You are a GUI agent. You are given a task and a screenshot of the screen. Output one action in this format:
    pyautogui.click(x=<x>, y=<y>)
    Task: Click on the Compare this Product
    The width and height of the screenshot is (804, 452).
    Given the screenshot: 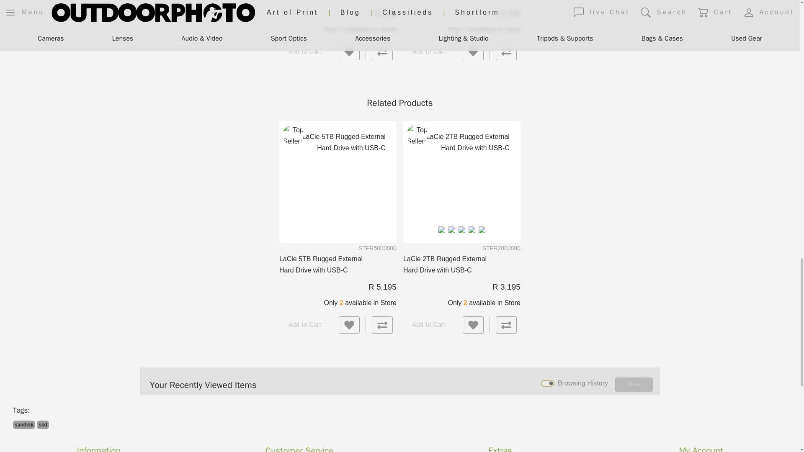 What is the action you would take?
    pyautogui.click(x=506, y=51)
    